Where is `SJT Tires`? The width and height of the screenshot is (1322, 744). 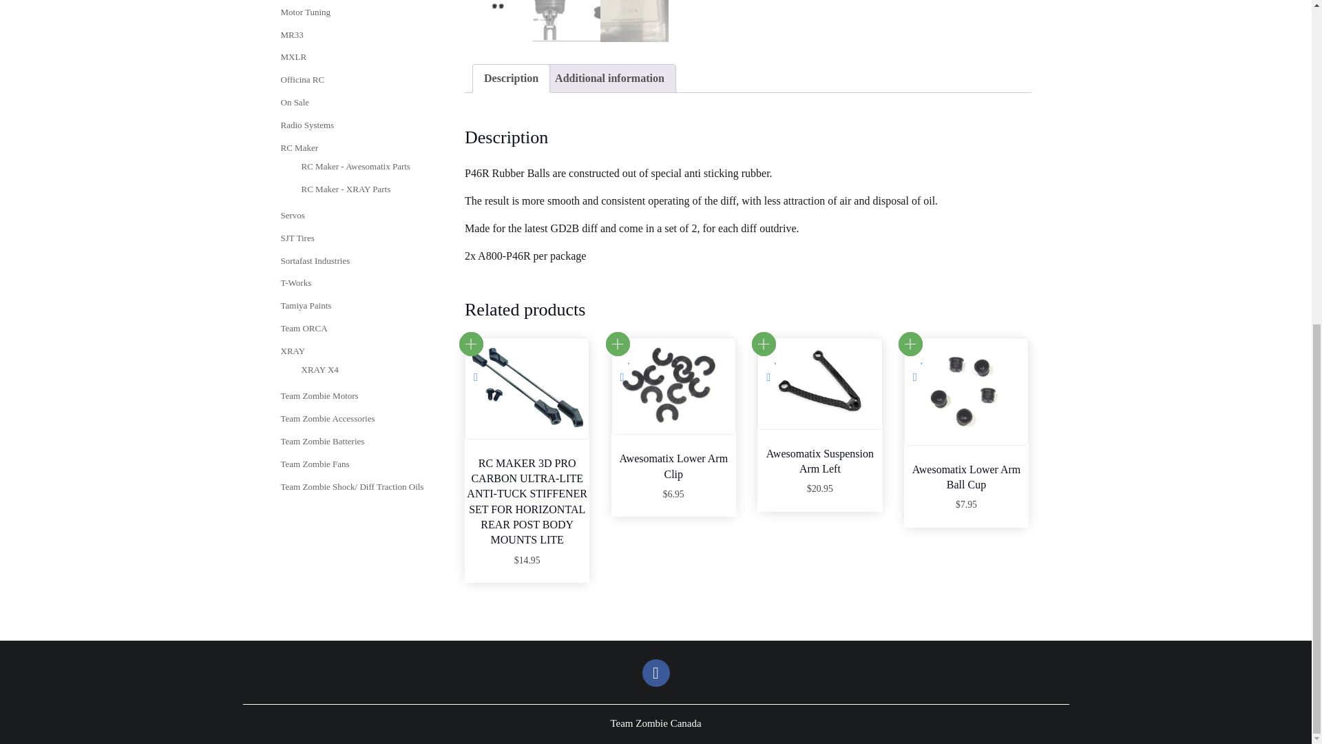
SJT Tires is located at coordinates (297, 238).